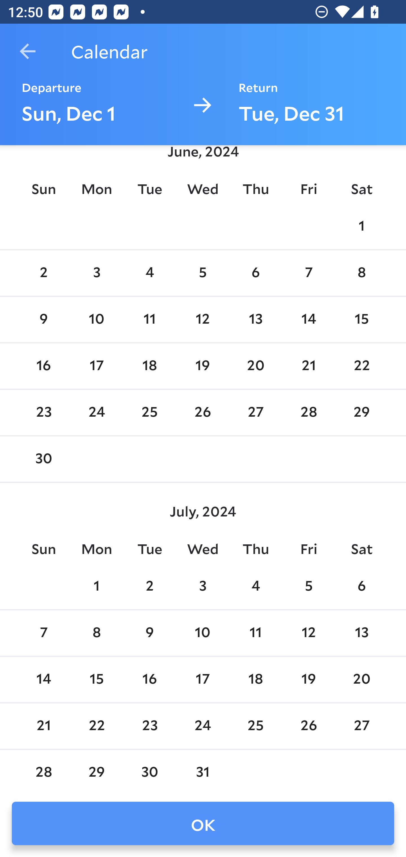 The height and width of the screenshot is (857, 406). What do you see at coordinates (308, 633) in the screenshot?
I see `12` at bounding box center [308, 633].